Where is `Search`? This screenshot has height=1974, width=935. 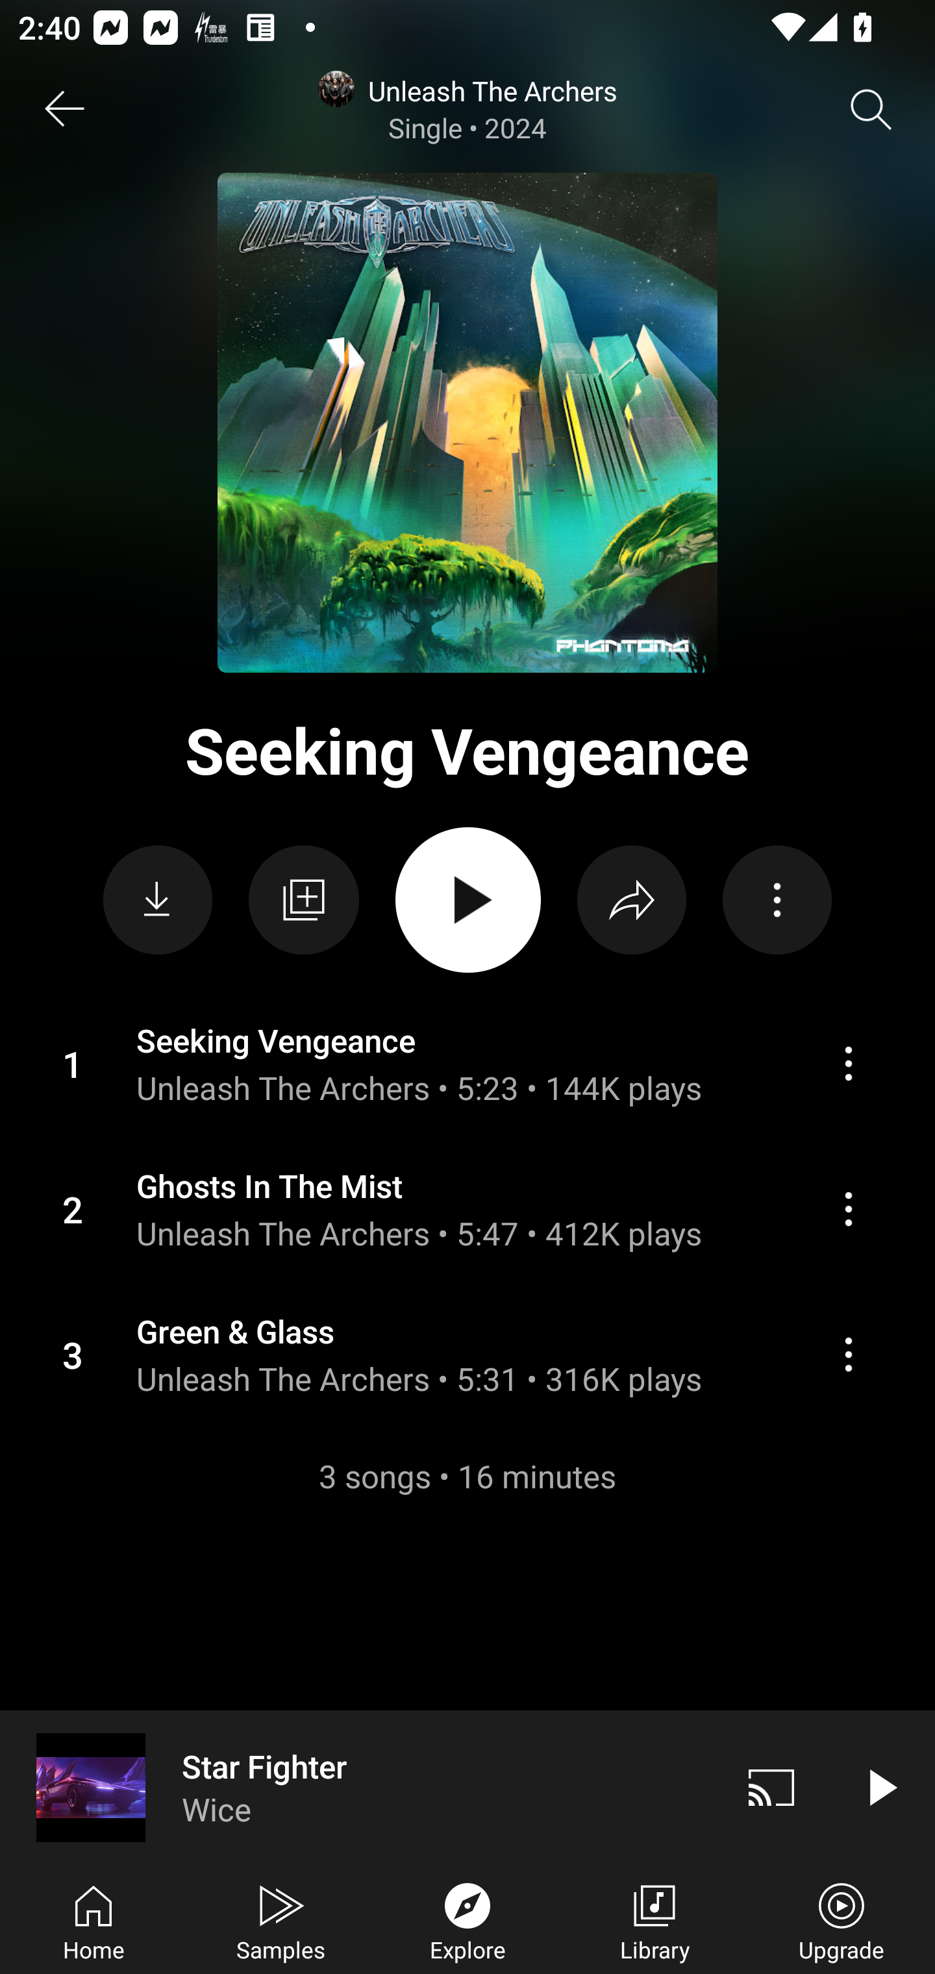 Search is located at coordinates (871, 109).